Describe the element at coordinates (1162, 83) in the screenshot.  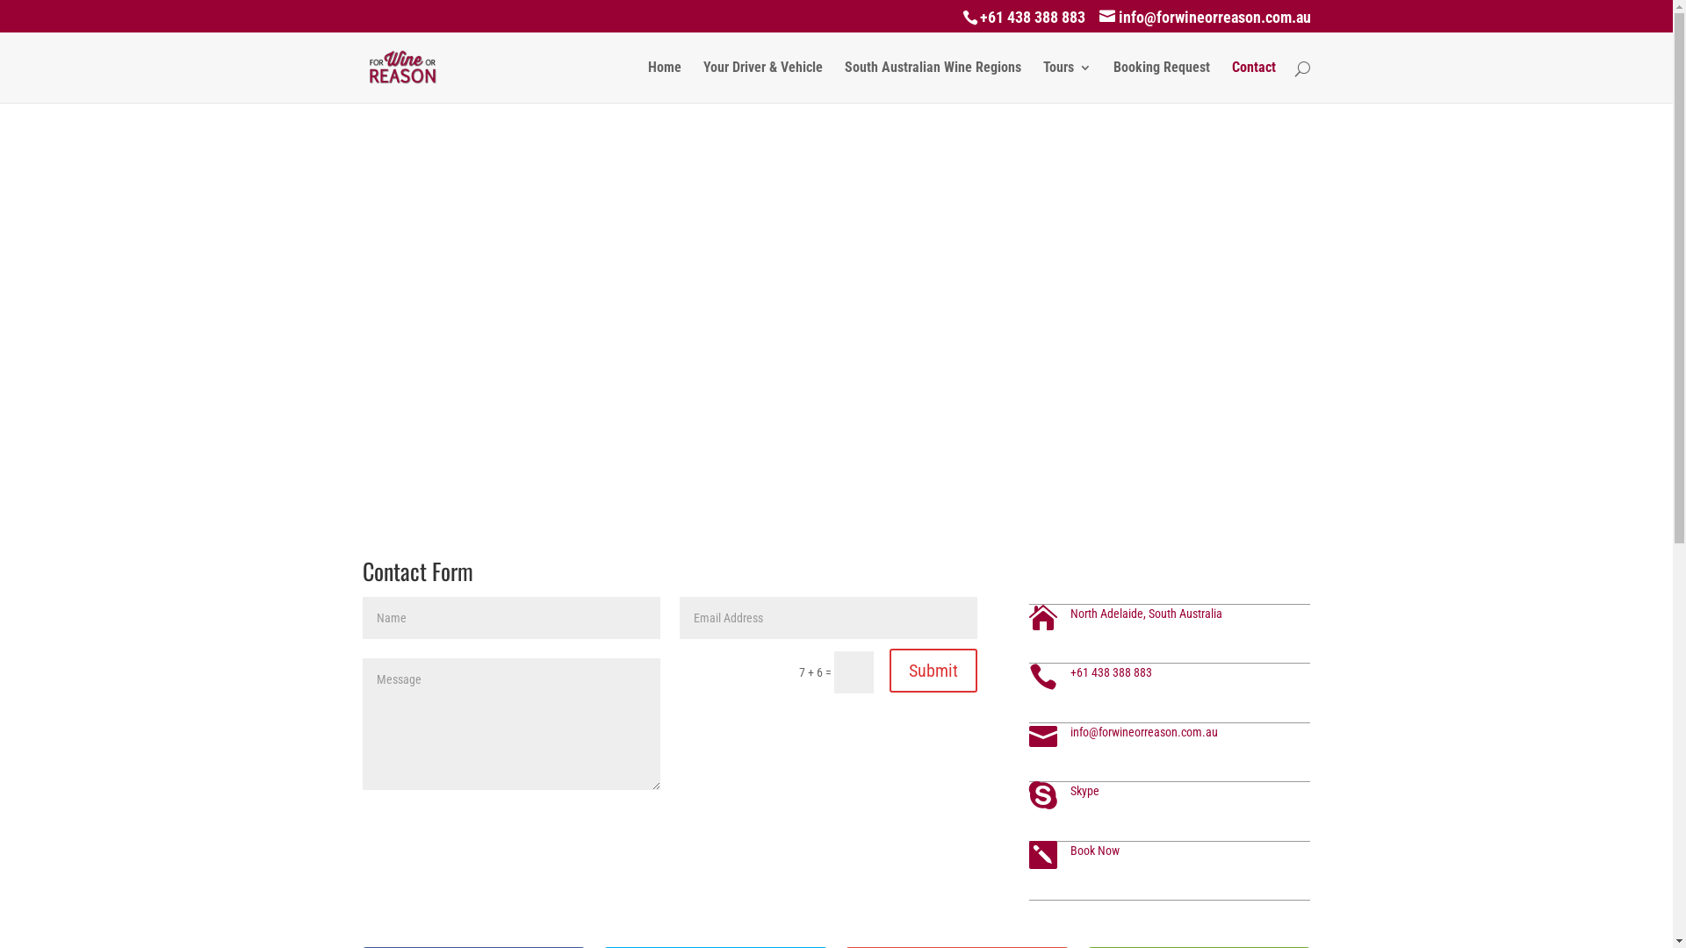
I see `Booking Request` at that location.